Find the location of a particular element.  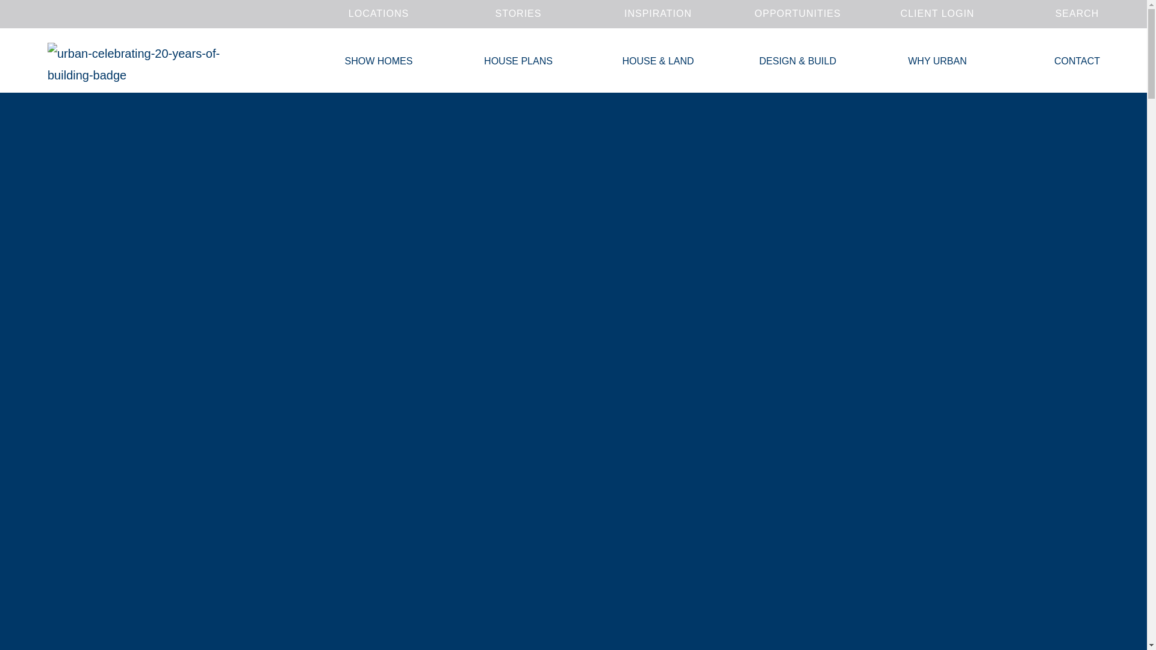

SHOW HOMES is located at coordinates (378, 61).